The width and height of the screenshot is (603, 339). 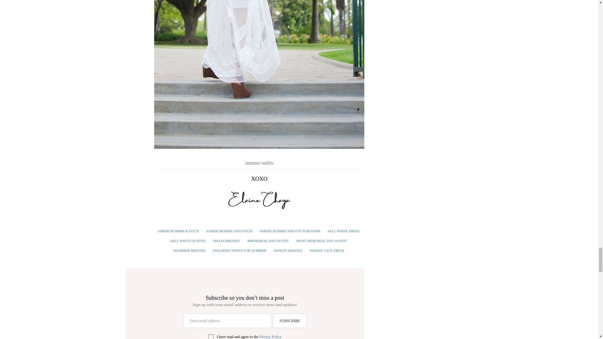 I want to click on Subscribe, so click(x=290, y=321).